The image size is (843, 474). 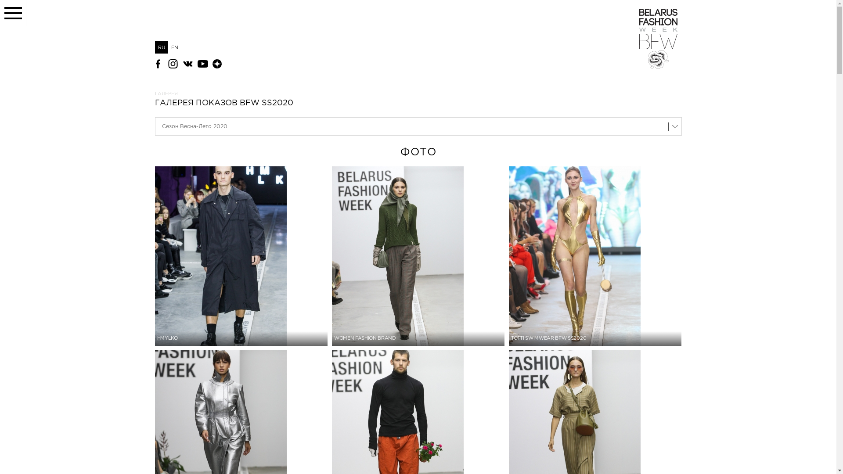 I want to click on EN, so click(x=174, y=47).